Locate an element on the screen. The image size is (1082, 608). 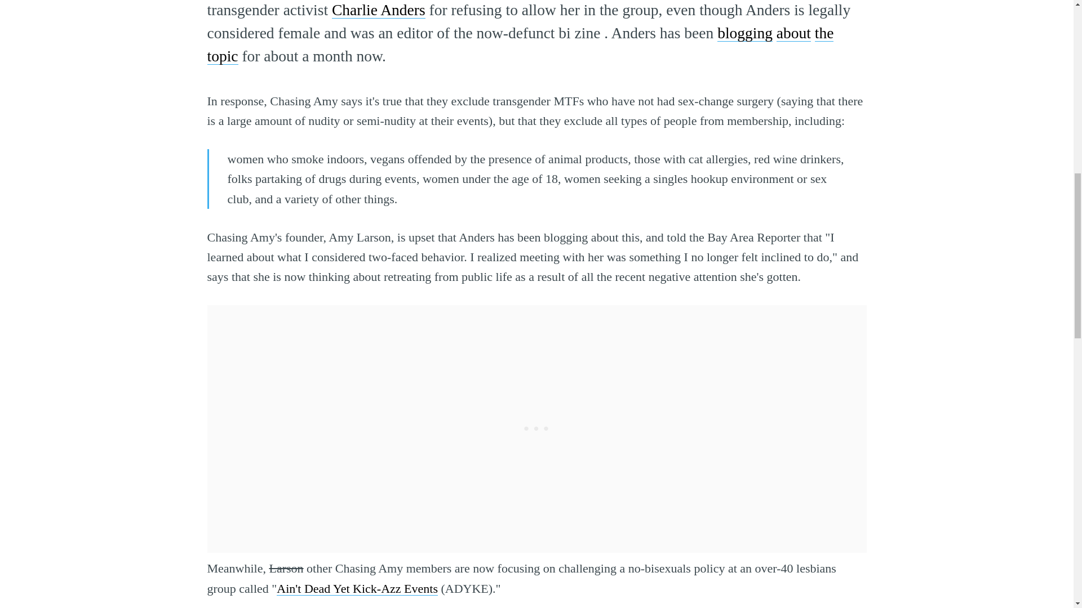
Charlie Anders is located at coordinates (379, 10).